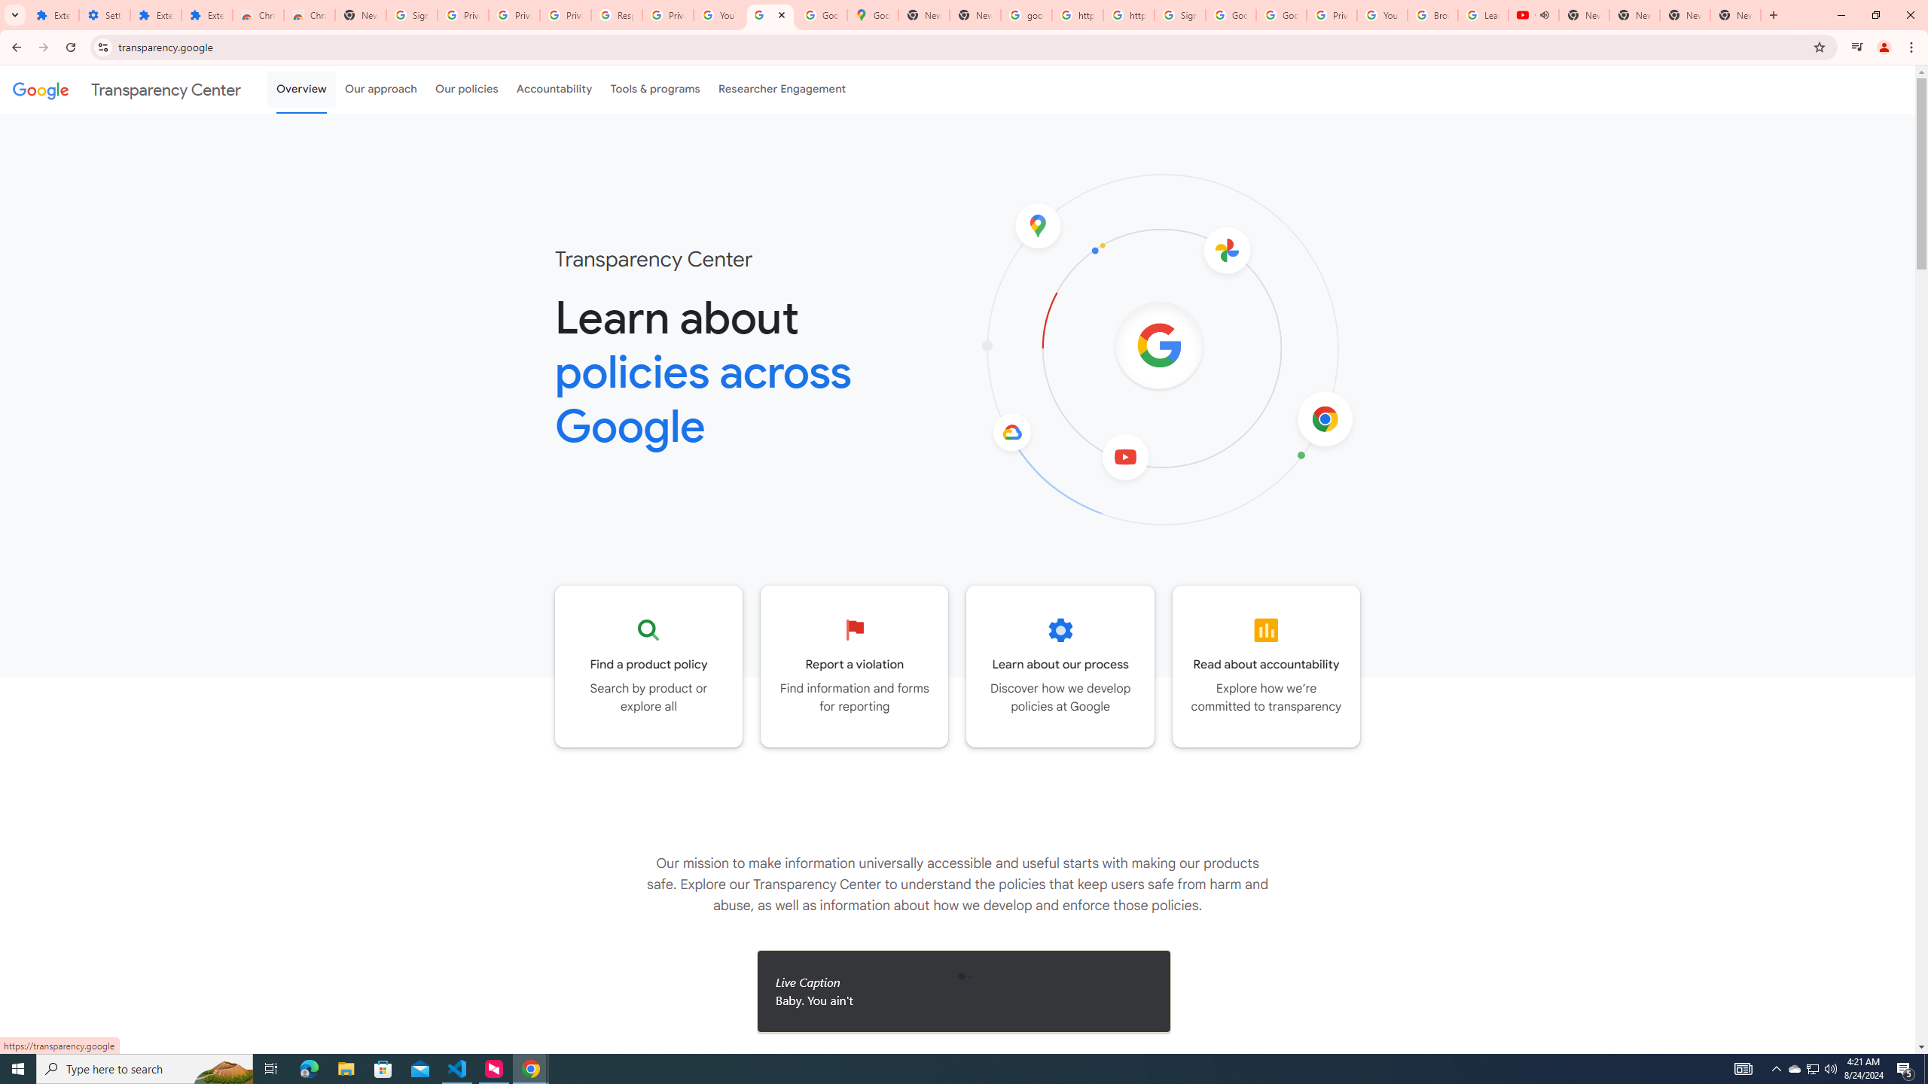 The width and height of the screenshot is (1928, 1084). I want to click on Go to the Product policy page, so click(649, 666).